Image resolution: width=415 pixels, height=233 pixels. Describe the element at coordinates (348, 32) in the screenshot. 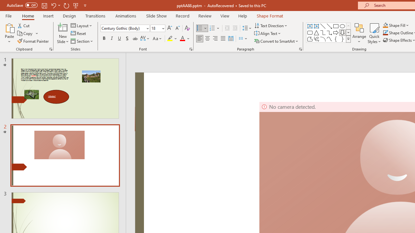

I see `Row Down` at that location.